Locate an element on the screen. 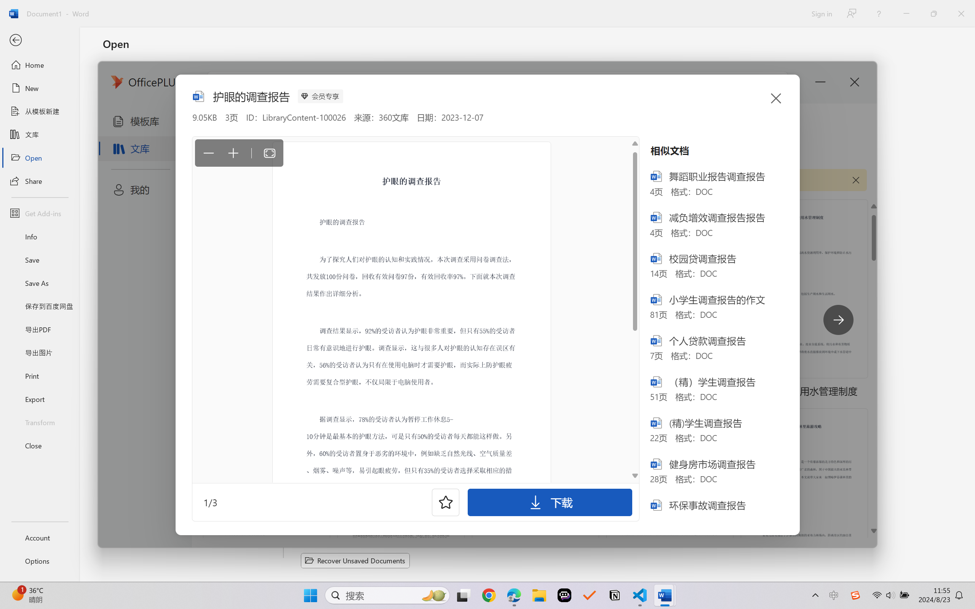  Export is located at coordinates (40, 399).